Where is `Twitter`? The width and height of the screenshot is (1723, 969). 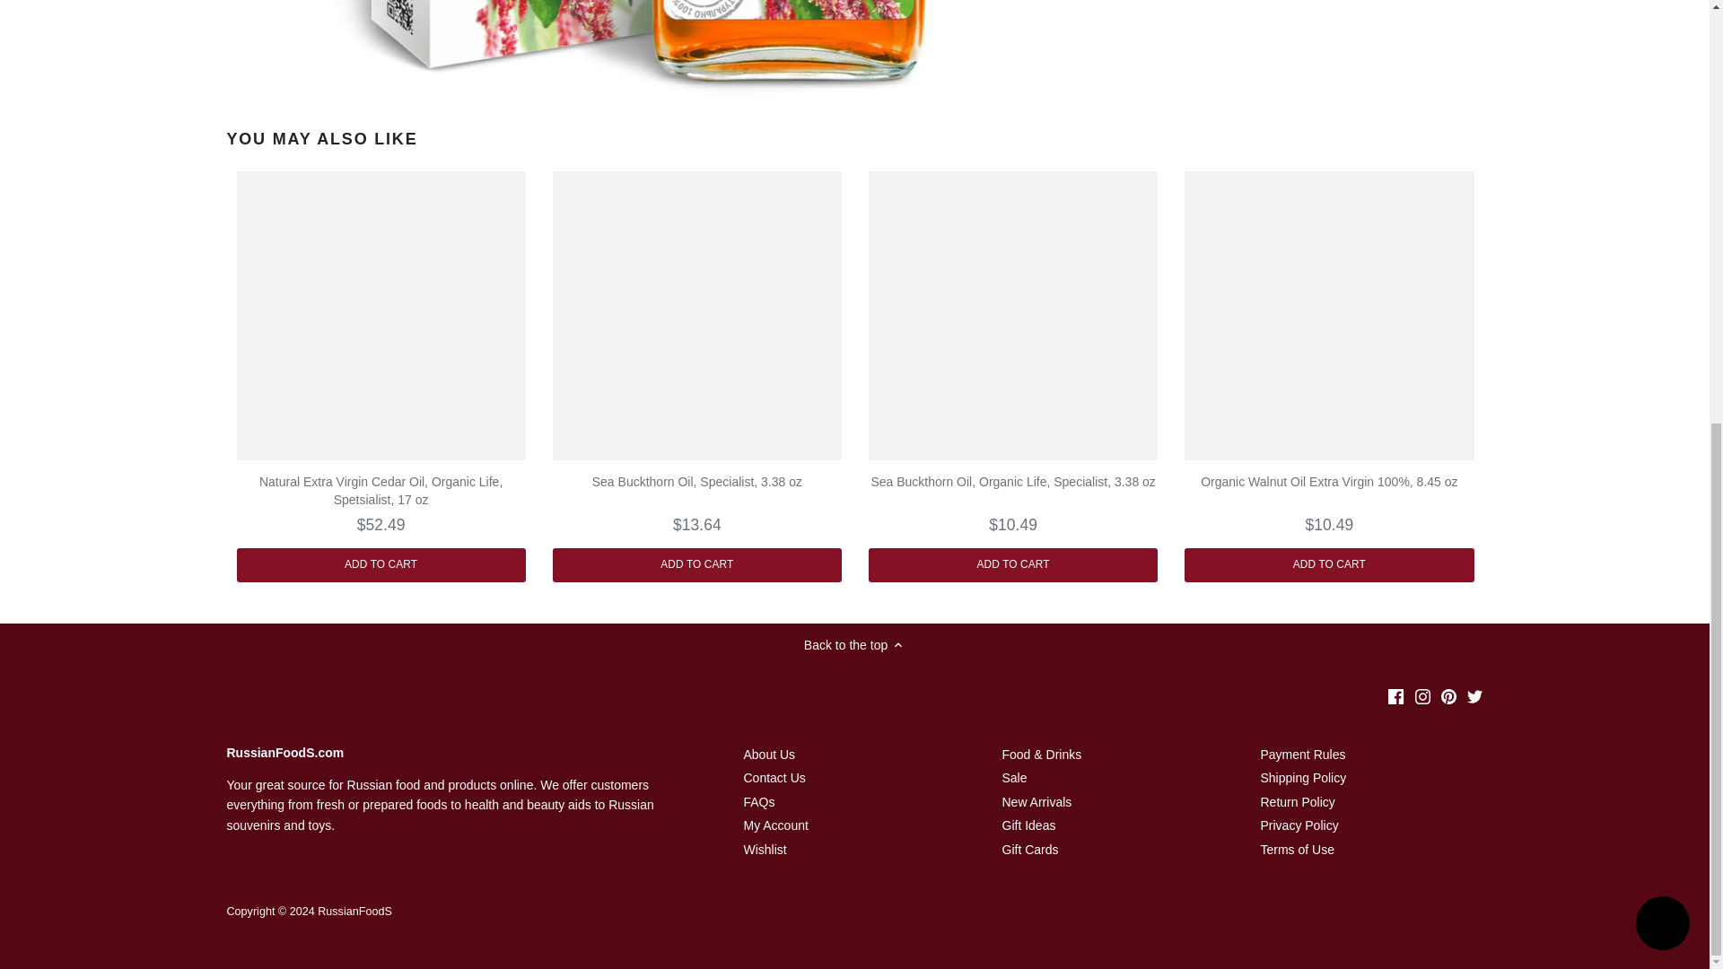
Twitter is located at coordinates (1474, 696).